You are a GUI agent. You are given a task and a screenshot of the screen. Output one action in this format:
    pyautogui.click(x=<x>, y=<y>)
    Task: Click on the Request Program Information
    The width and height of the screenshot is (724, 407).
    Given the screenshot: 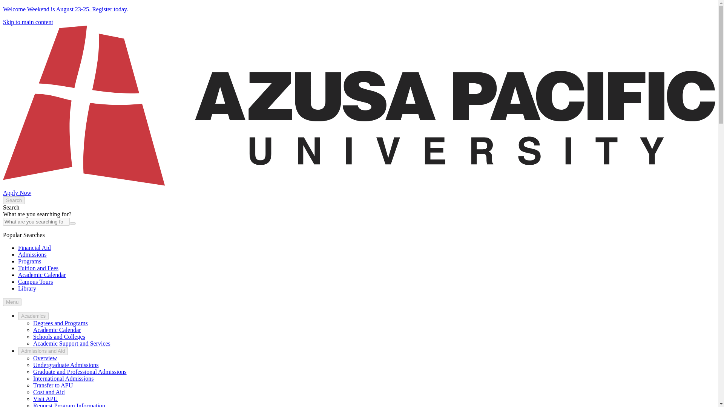 What is the action you would take?
    pyautogui.click(x=69, y=405)
    